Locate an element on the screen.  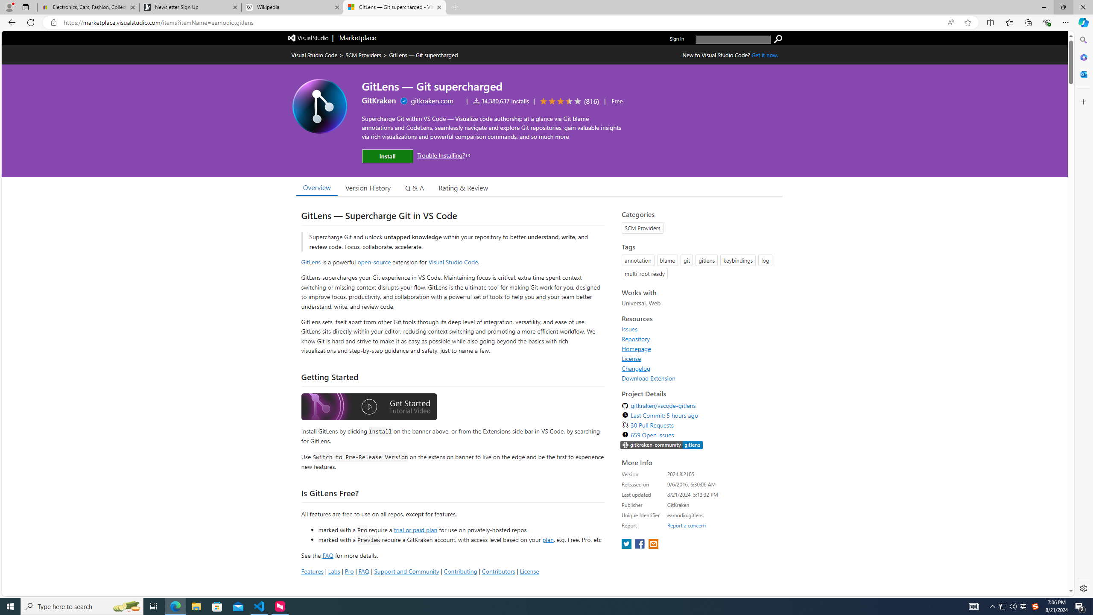
Changelog is located at coordinates (636, 368).